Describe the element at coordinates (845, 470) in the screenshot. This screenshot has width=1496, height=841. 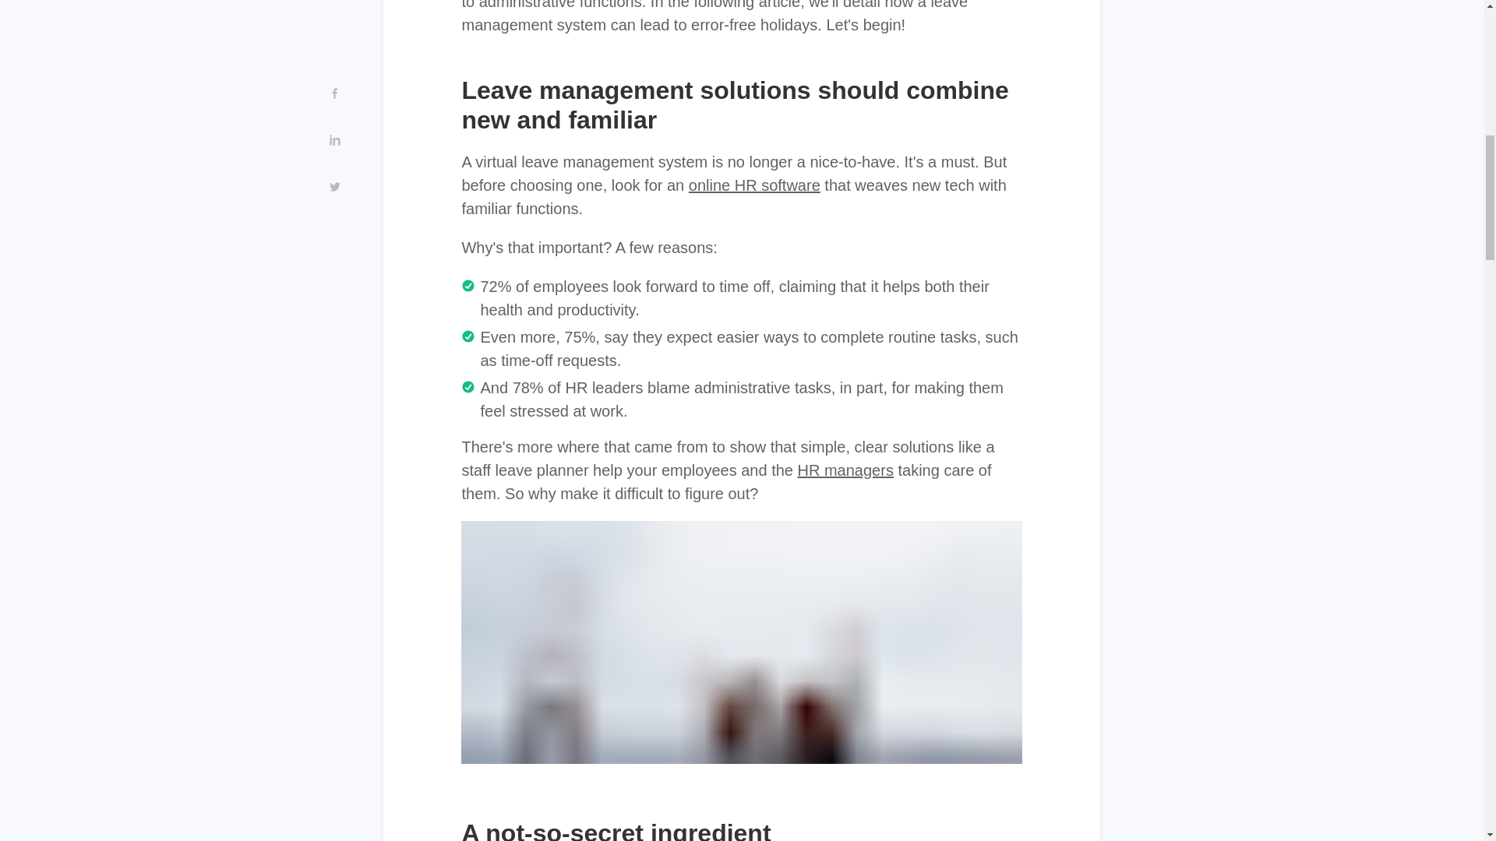
I see `HR managers` at that location.